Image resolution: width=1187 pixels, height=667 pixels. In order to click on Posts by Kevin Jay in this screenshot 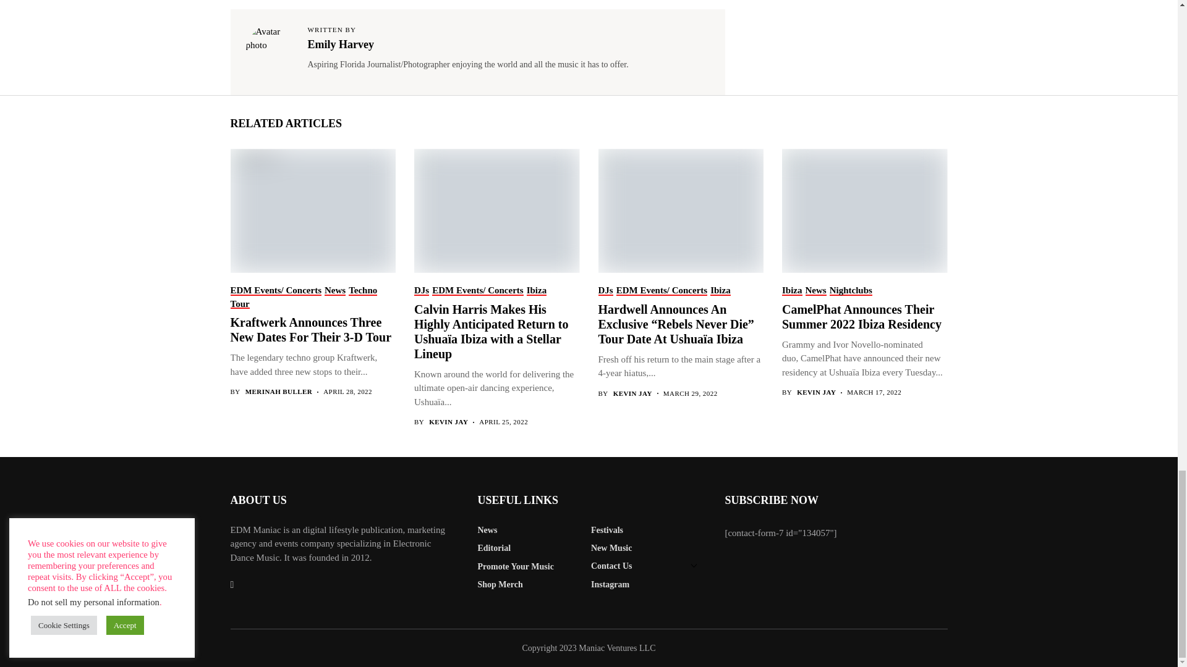, I will do `click(632, 393)`.